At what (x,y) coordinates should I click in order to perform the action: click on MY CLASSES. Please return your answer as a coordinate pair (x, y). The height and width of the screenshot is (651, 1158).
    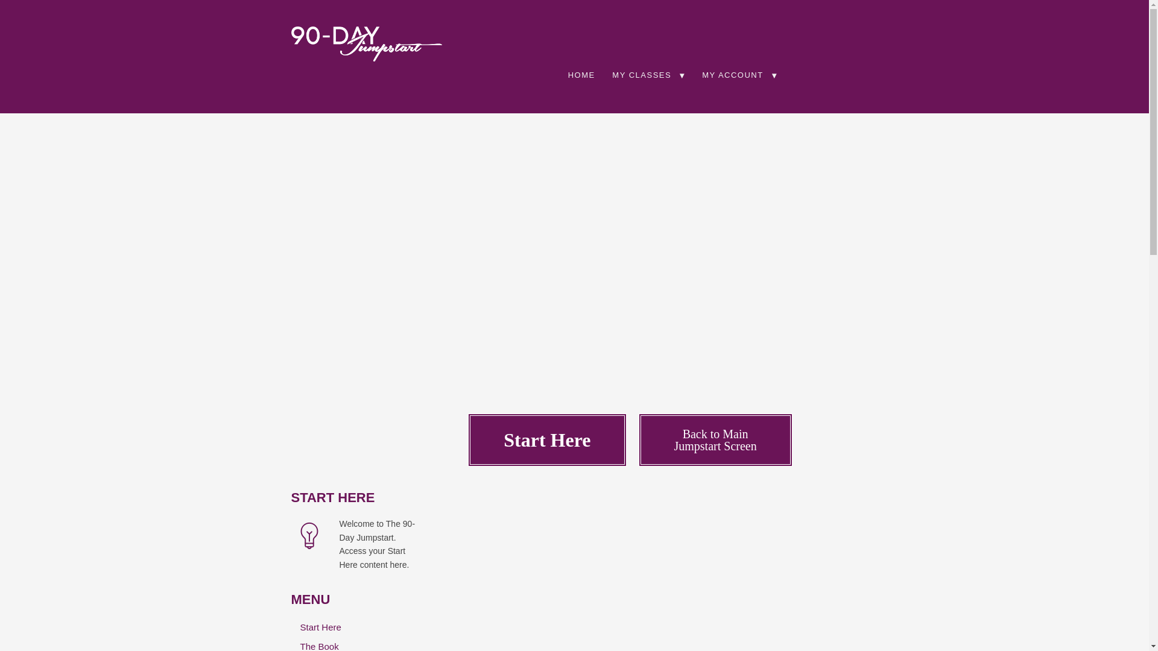
    Looking at the image, I should click on (648, 75).